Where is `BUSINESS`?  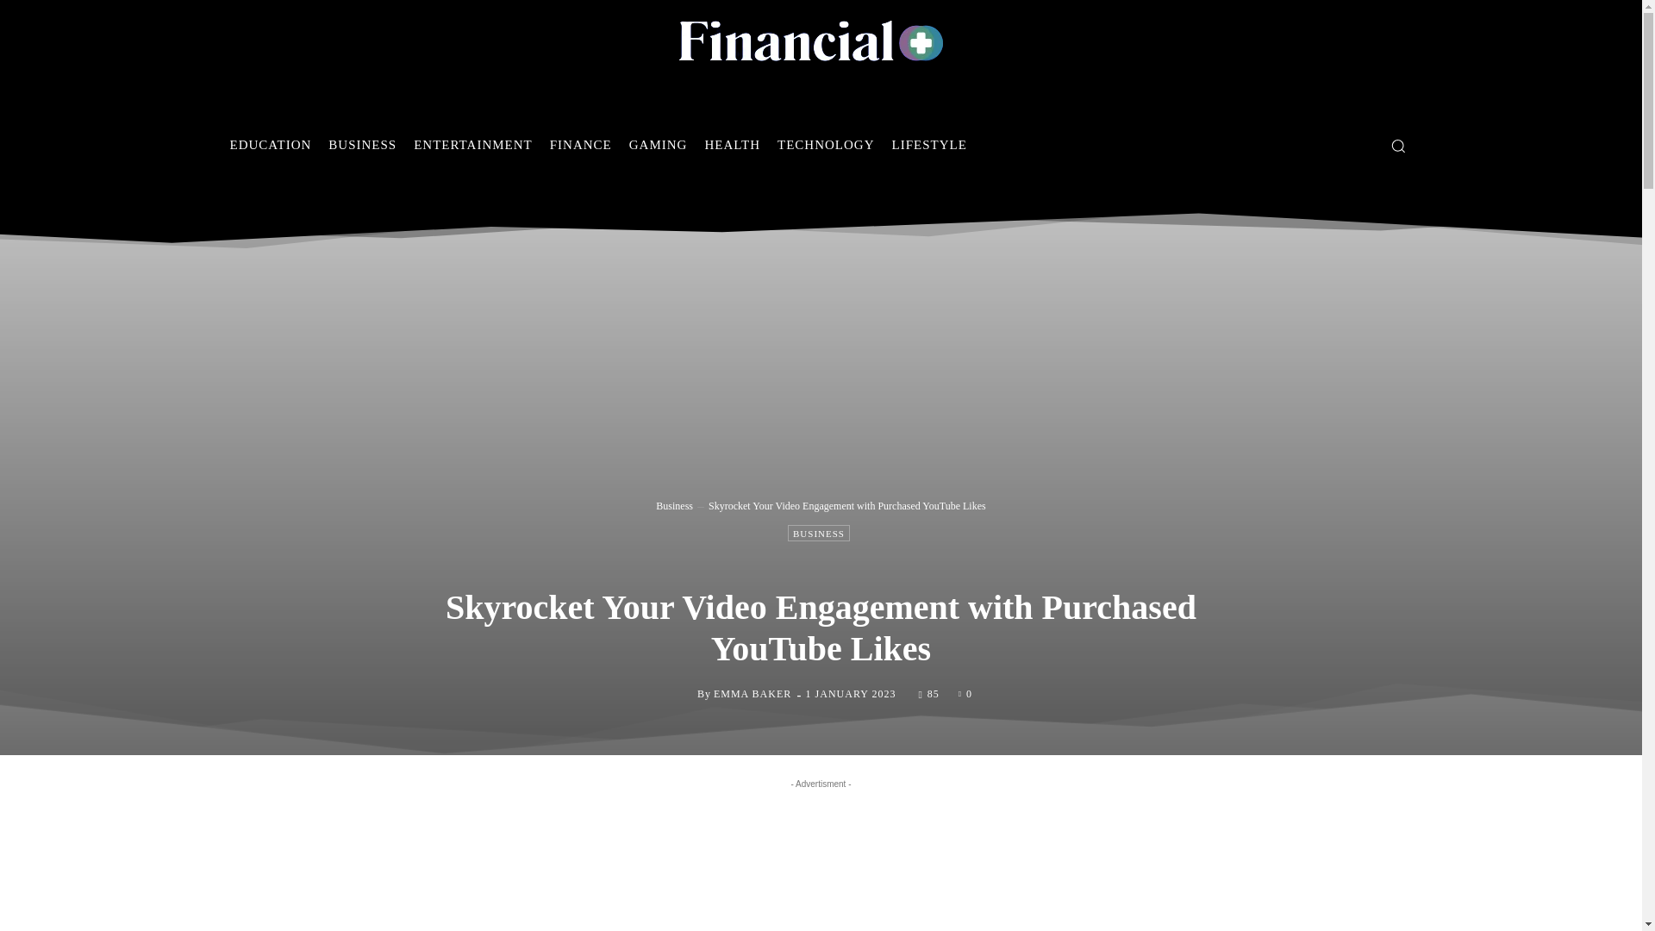
BUSINESS is located at coordinates (362, 145).